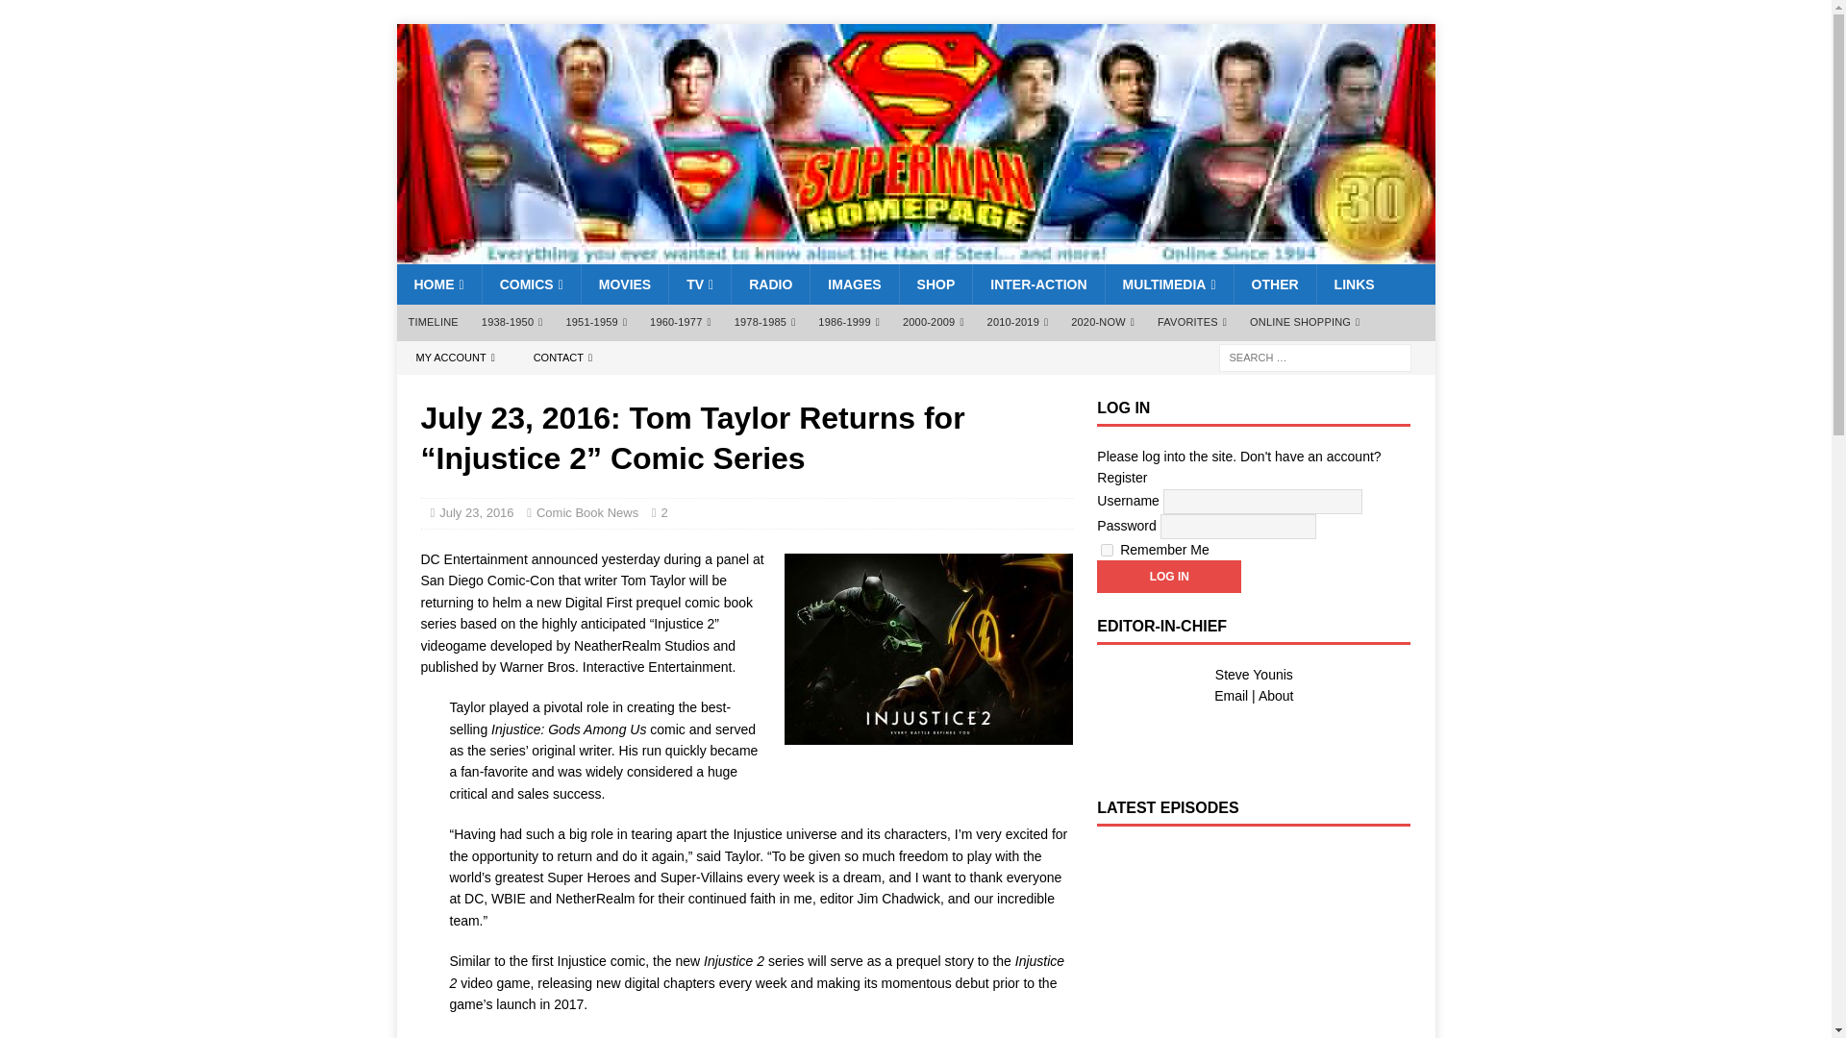 Image resolution: width=1846 pixels, height=1038 pixels. Describe the element at coordinates (1274, 284) in the screenshot. I see `OTHER` at that location.